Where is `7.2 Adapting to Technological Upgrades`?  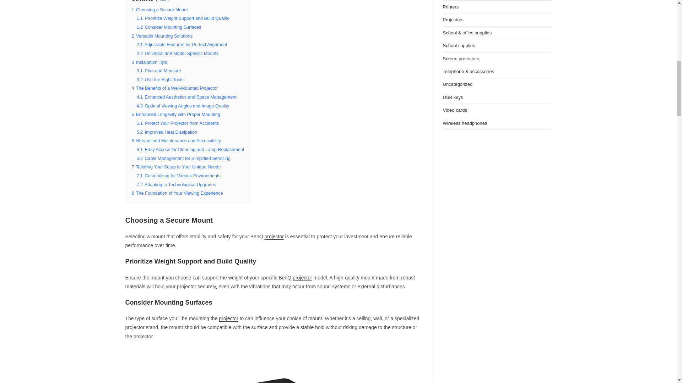 7.2 Adapting to Technological Upgrades is located at coordinates (176, 185).